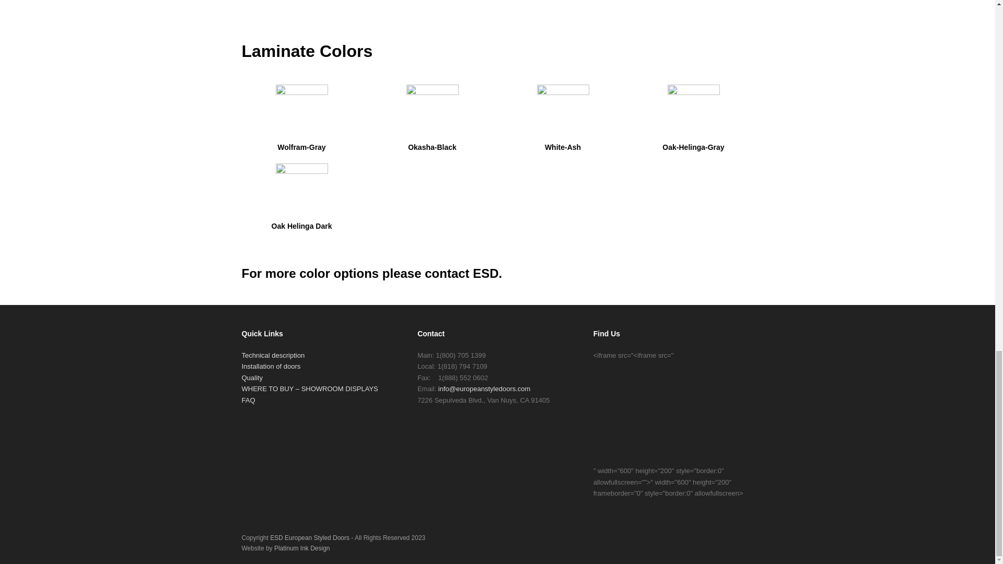 This screenshot has height=564, width=1003. I want to click on Installation of doors, so click(271, 366).